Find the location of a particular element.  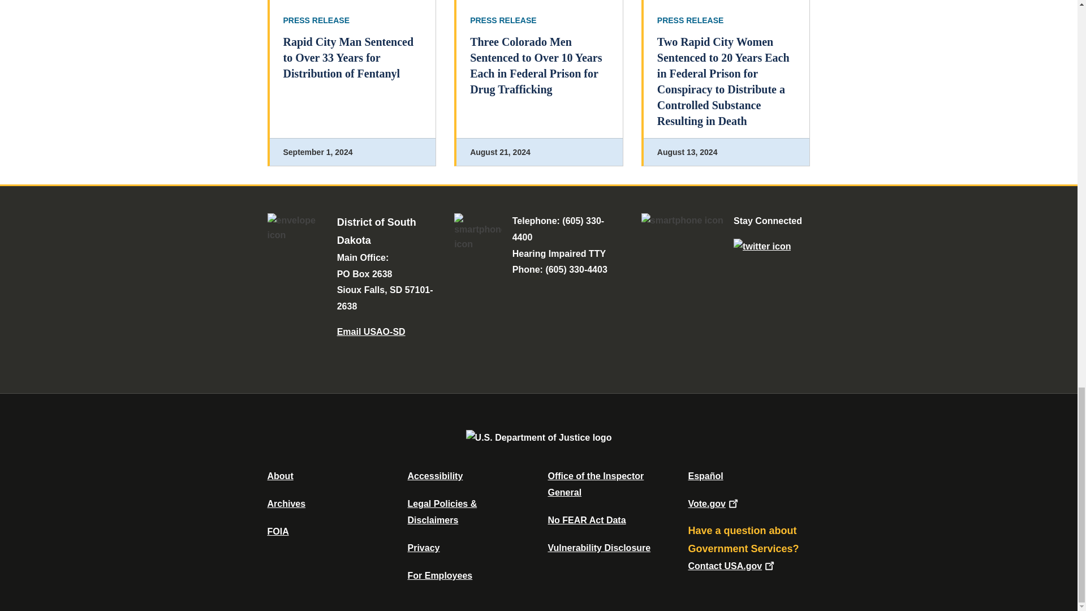

Office of Information Policy is located at coordinates (278, 531).